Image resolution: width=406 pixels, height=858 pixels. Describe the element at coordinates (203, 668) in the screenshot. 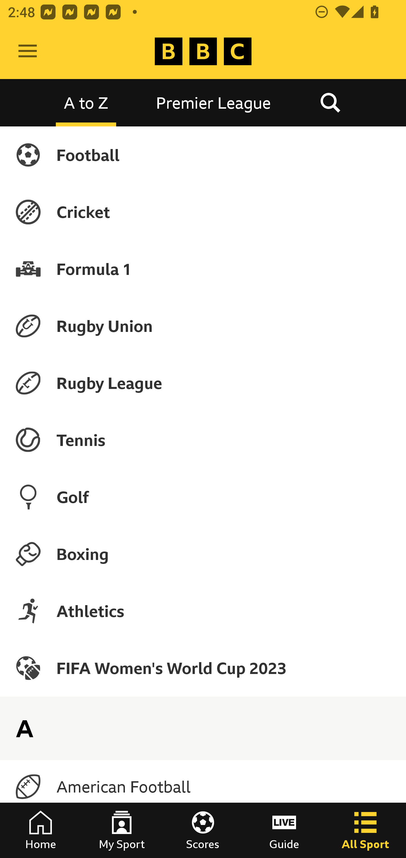

I see `FIFA Women's World Cup 2023` at that location.